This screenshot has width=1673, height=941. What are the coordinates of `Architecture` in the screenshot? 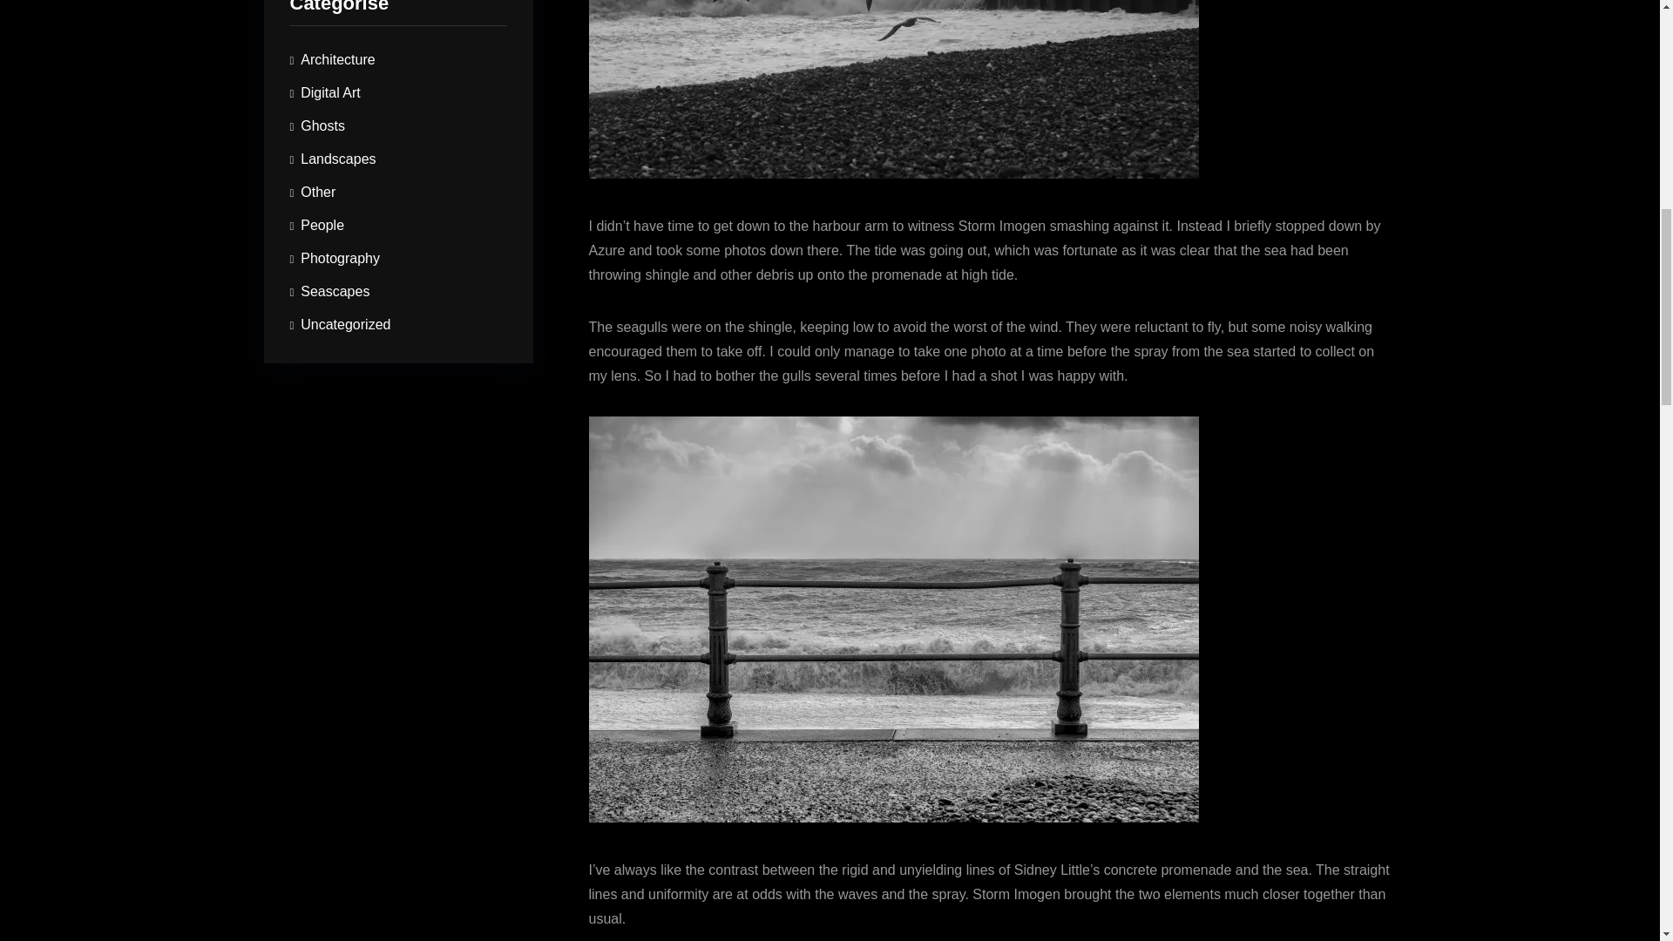 It's located at (332, 118).